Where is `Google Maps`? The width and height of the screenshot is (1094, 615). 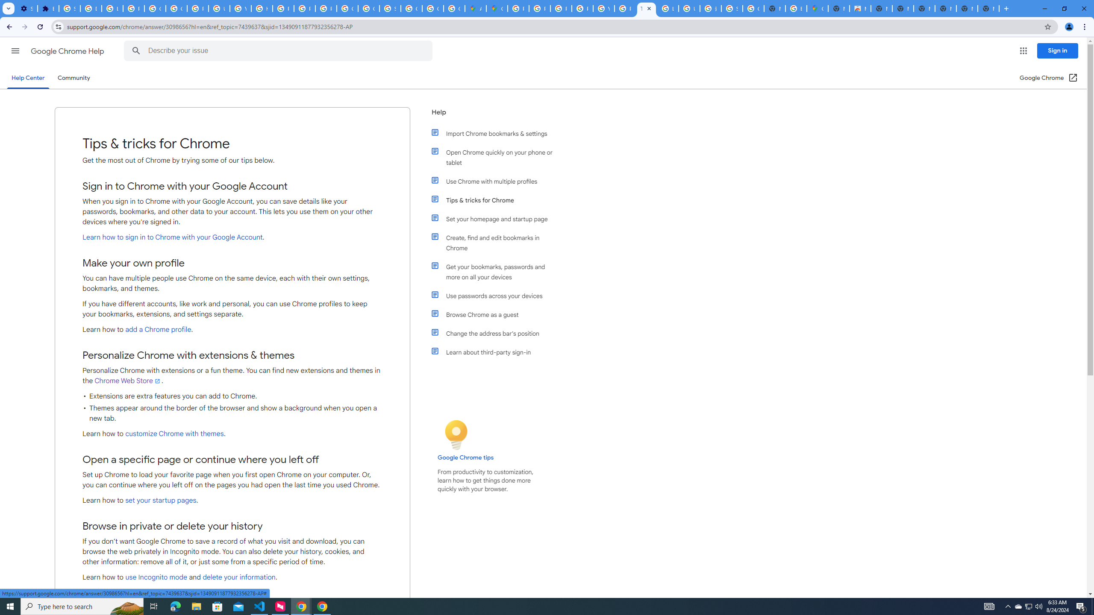
Google Maps is located at coordinates (818, 9).